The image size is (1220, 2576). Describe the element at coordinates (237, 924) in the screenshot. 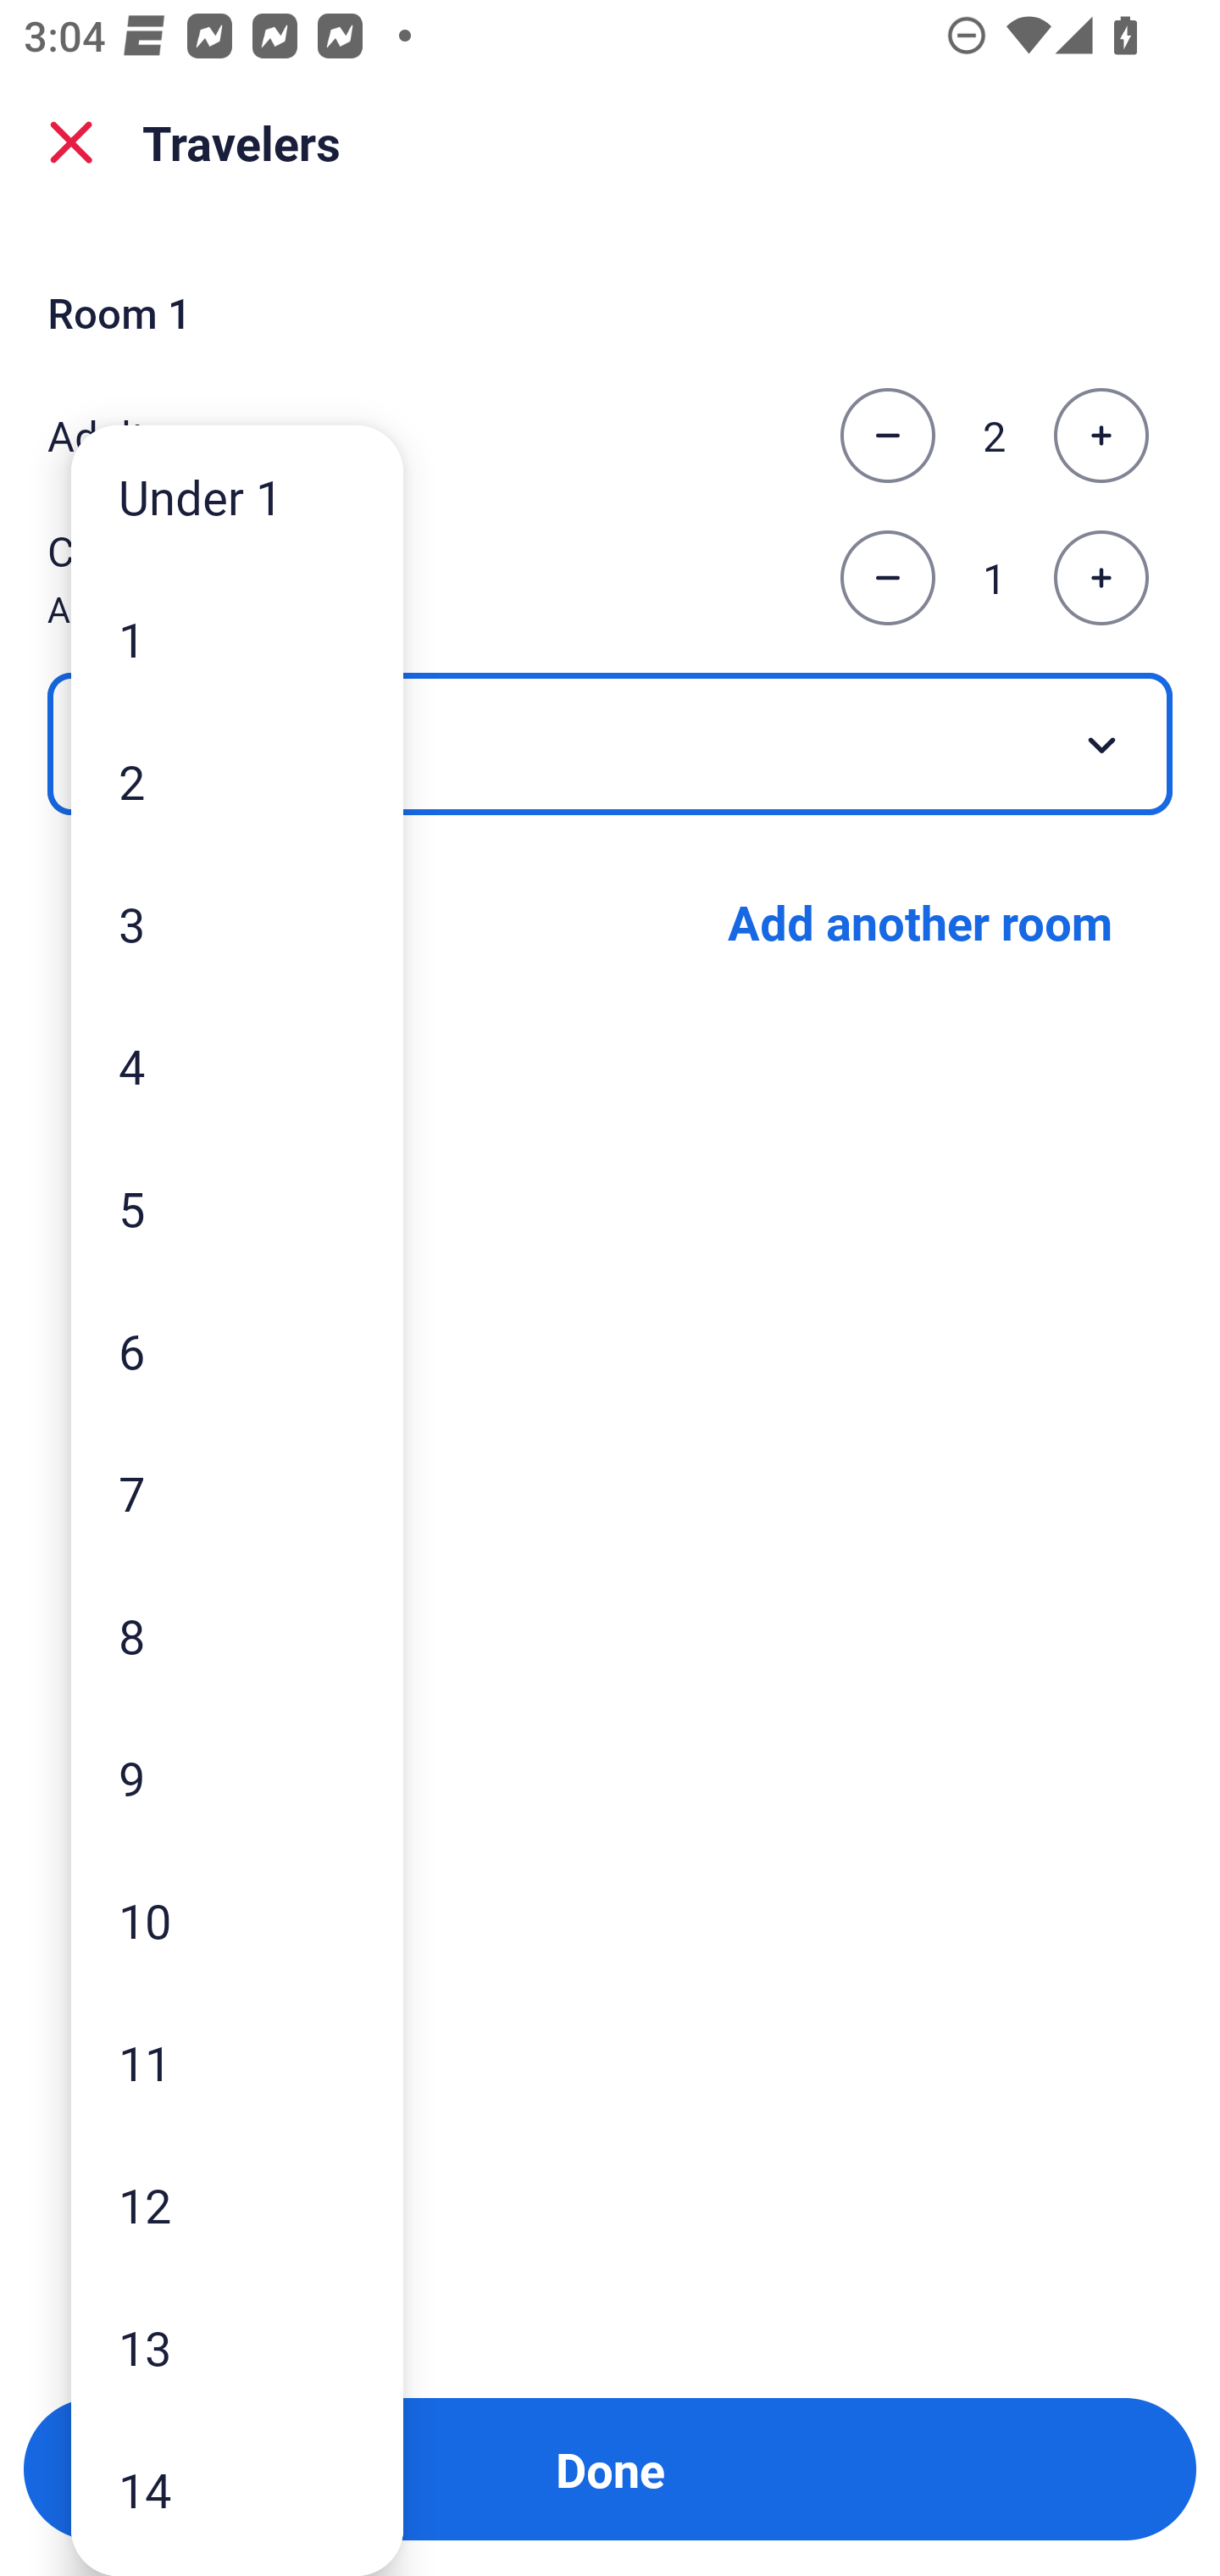

I see `3` at that location.